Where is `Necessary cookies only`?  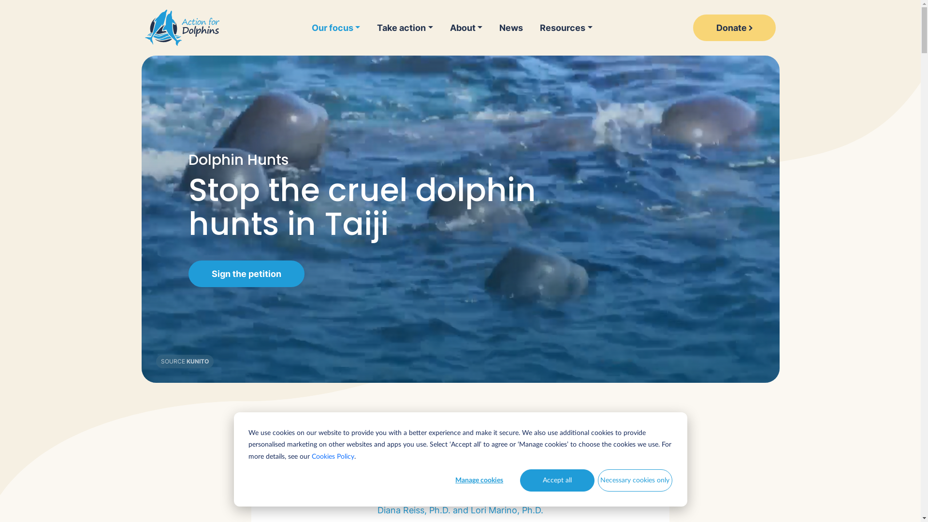 Necessary cookies only is located at coordinates (635, 480).